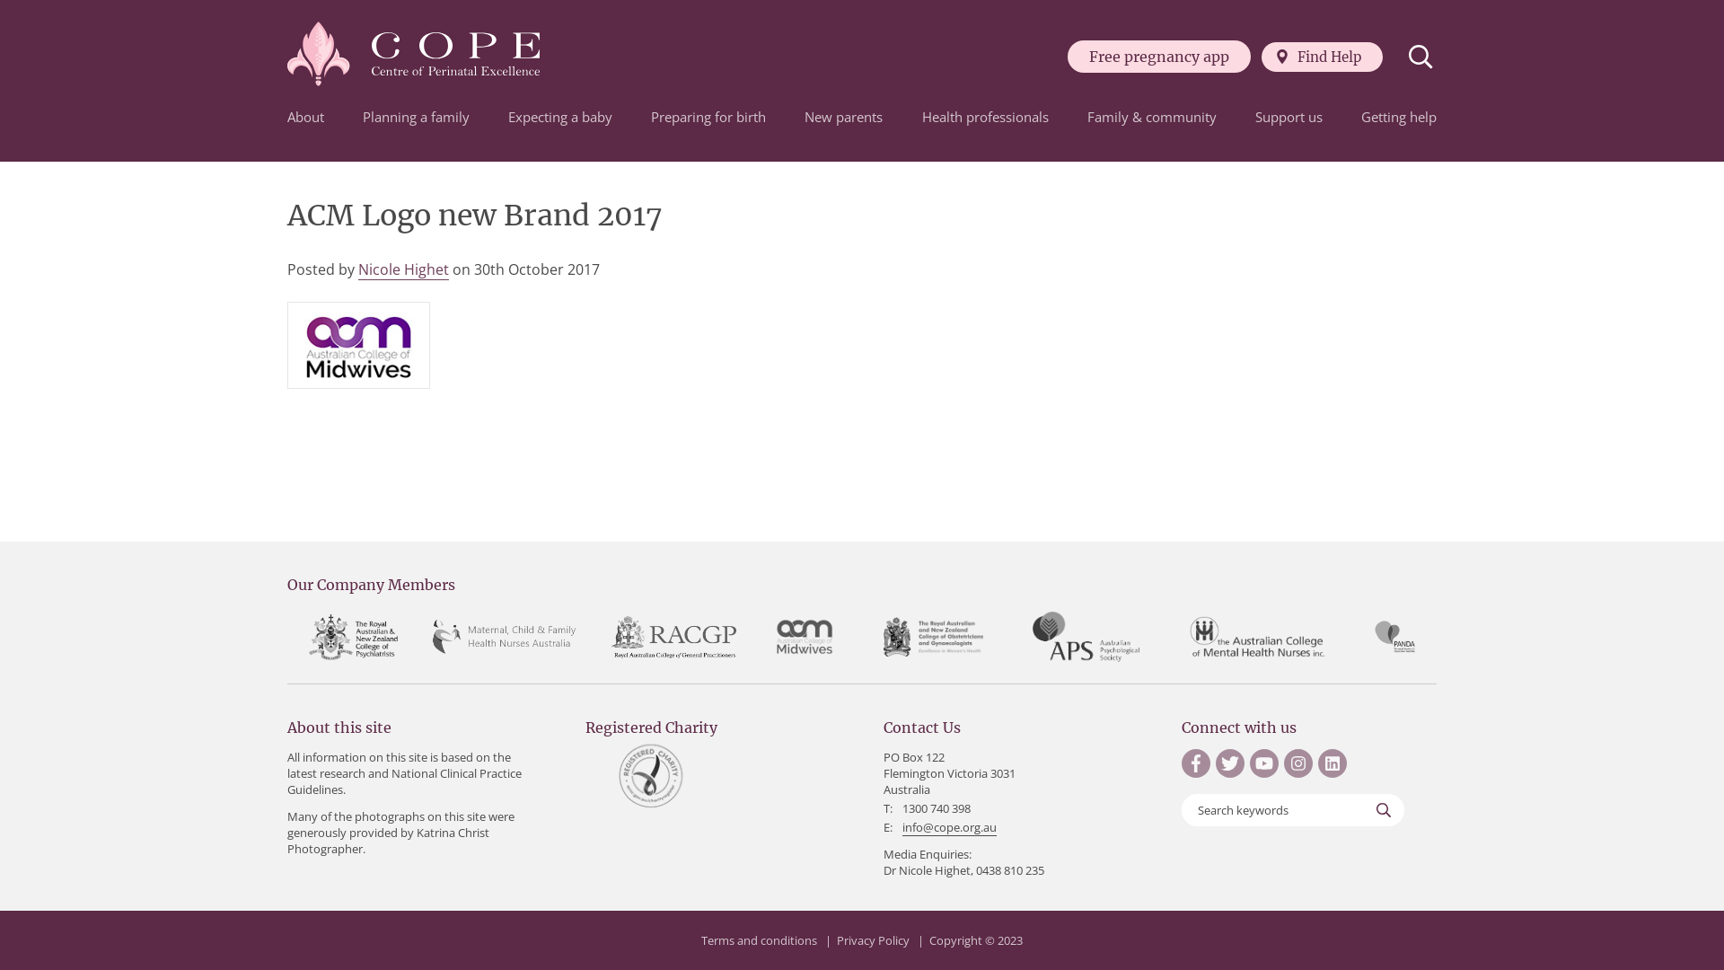 Image resolution: width=1724 pixels, height=970 pixels. Describe the element at coordinates (1399, 117) in the screenshot. I see `Getting help` at that location.